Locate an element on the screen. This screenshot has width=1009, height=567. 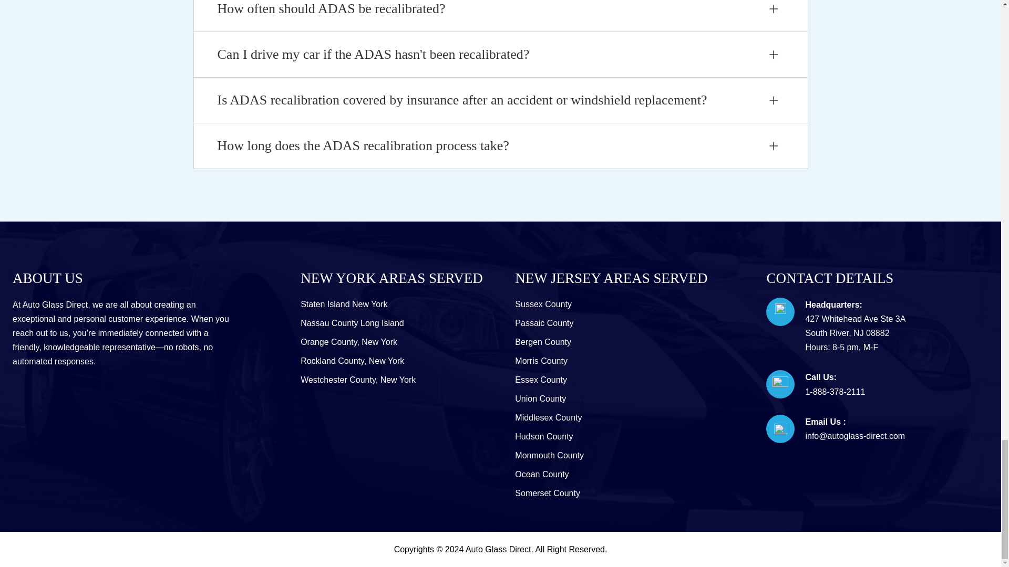
Essex County is located at coordinates (541, 380).